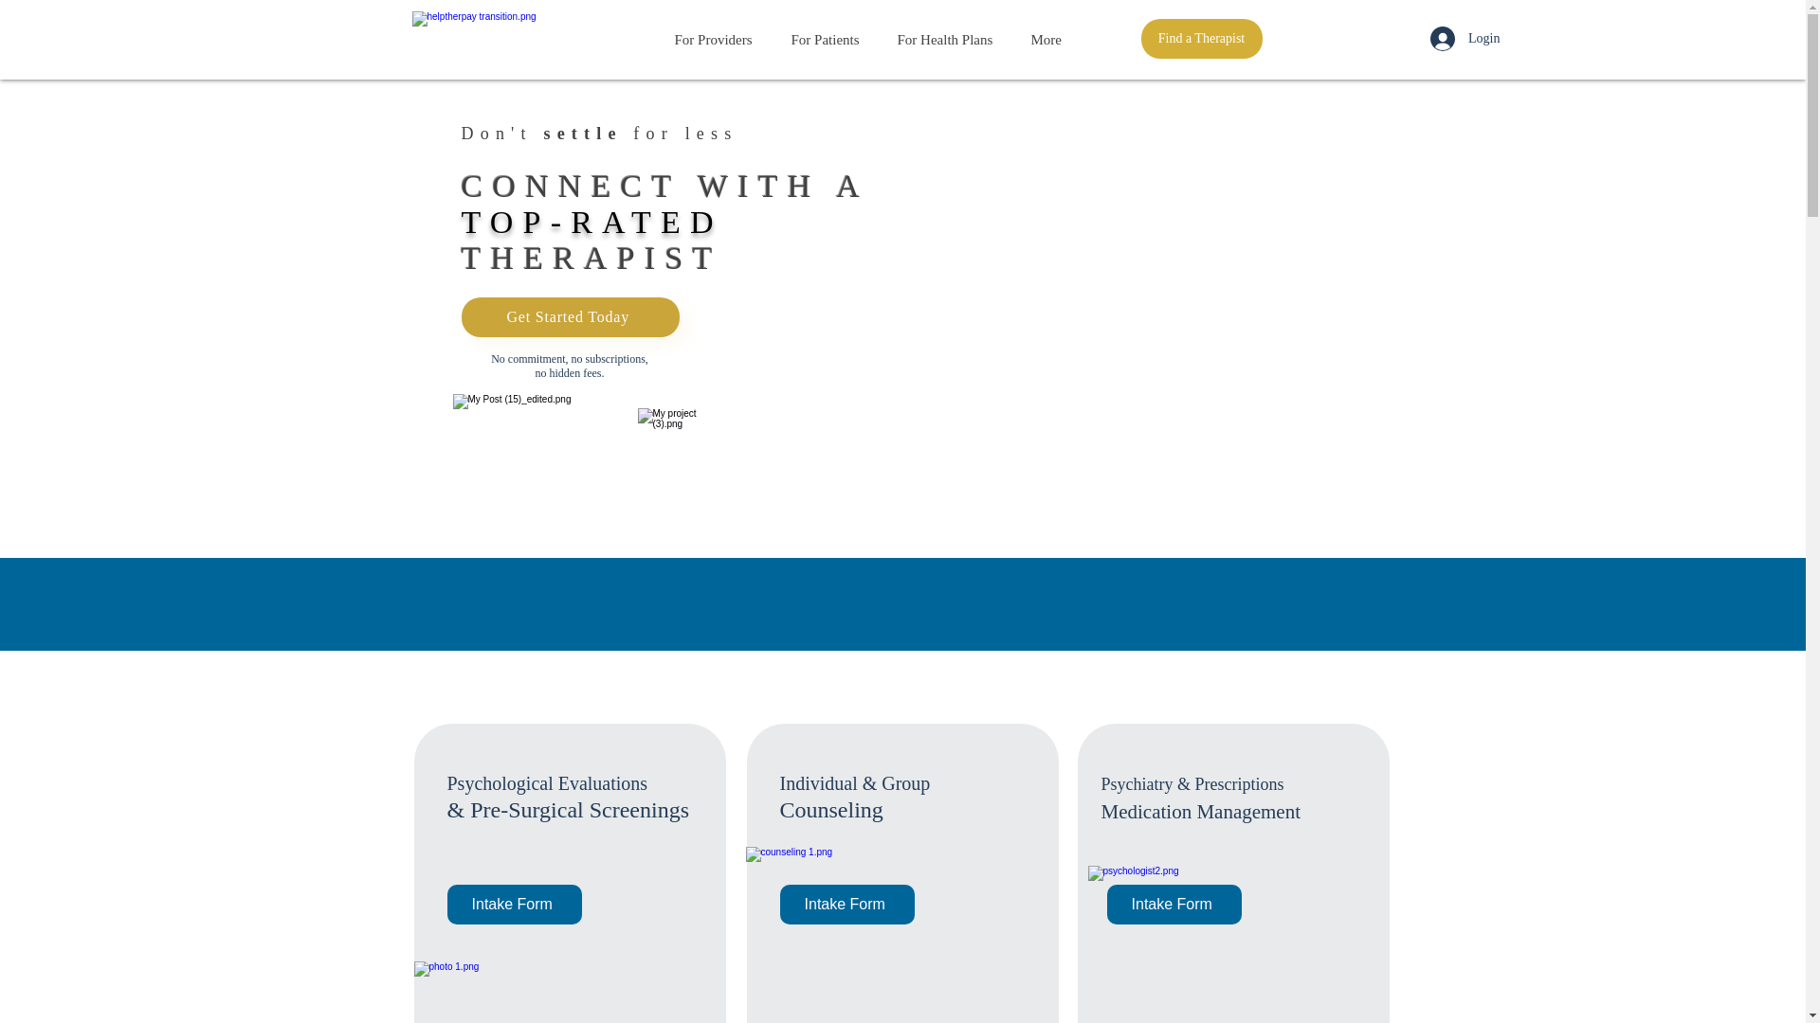  What do you see at coordinates (829, 40) in the screenshot?
I see `For Patients` at bounding box center [829, 40].